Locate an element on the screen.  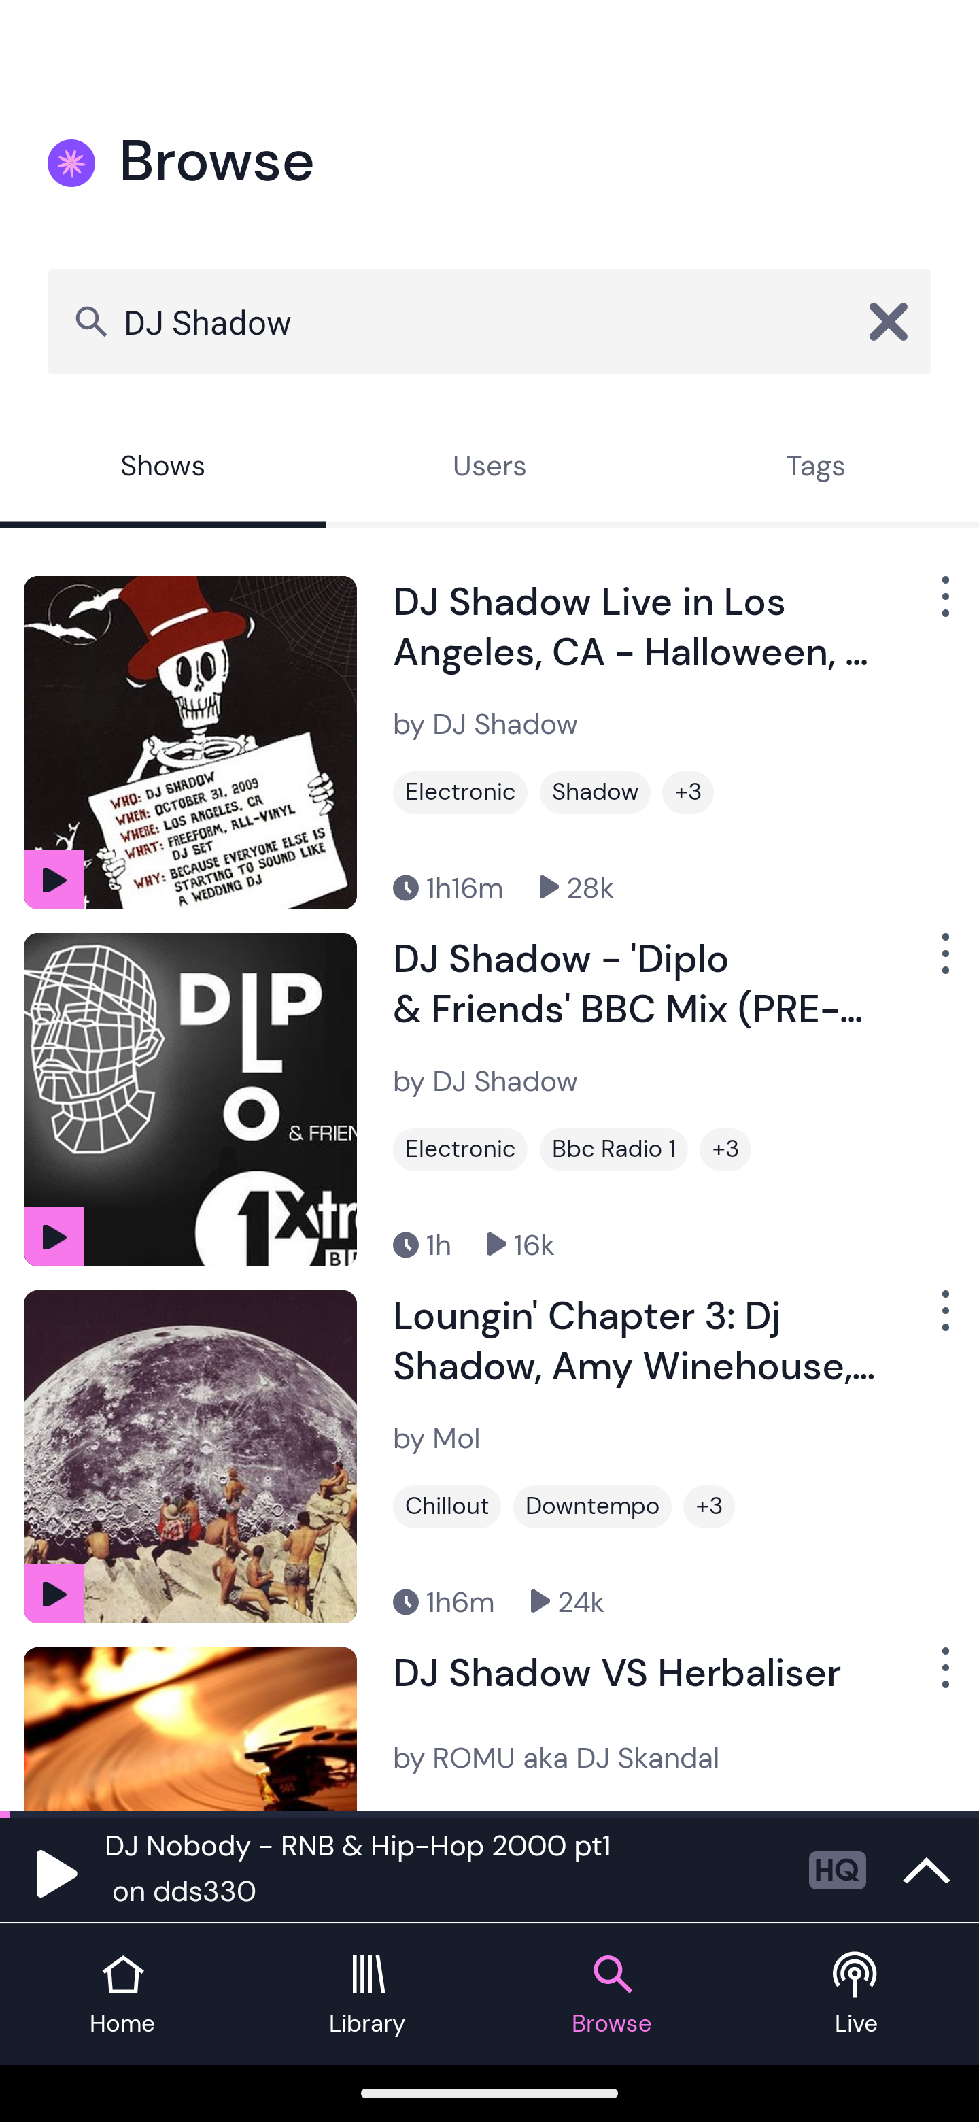
Bbc Radio 1 is located at coordinates (613, 1149).